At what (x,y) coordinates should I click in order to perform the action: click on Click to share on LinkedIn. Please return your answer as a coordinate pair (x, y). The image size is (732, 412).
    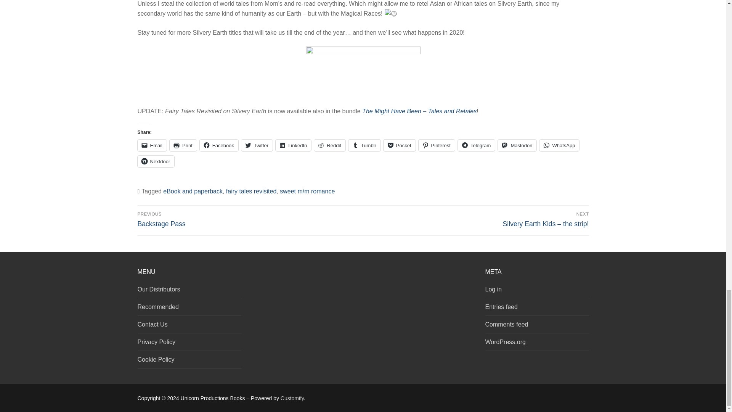
    Looking at the image, I should click on (294, 145).